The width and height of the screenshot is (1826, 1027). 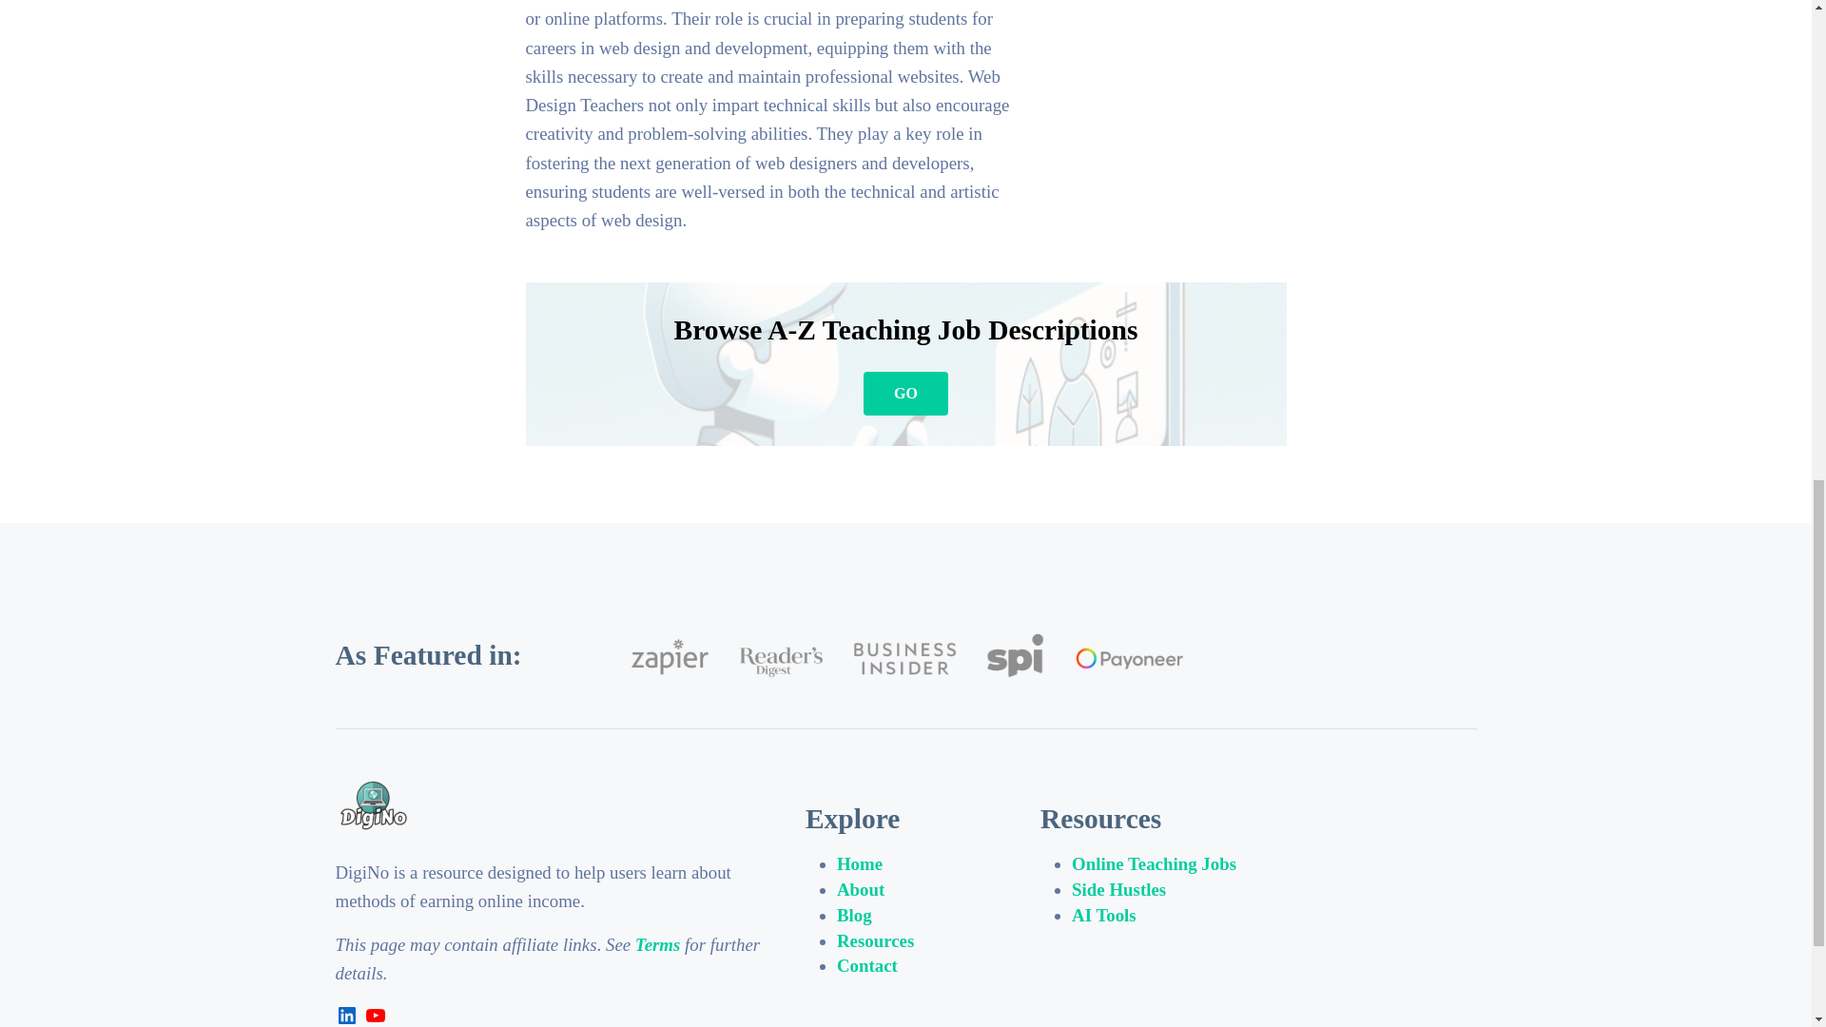 I want to click on Online Teaching Jobs, so click(x=1154, y=863).